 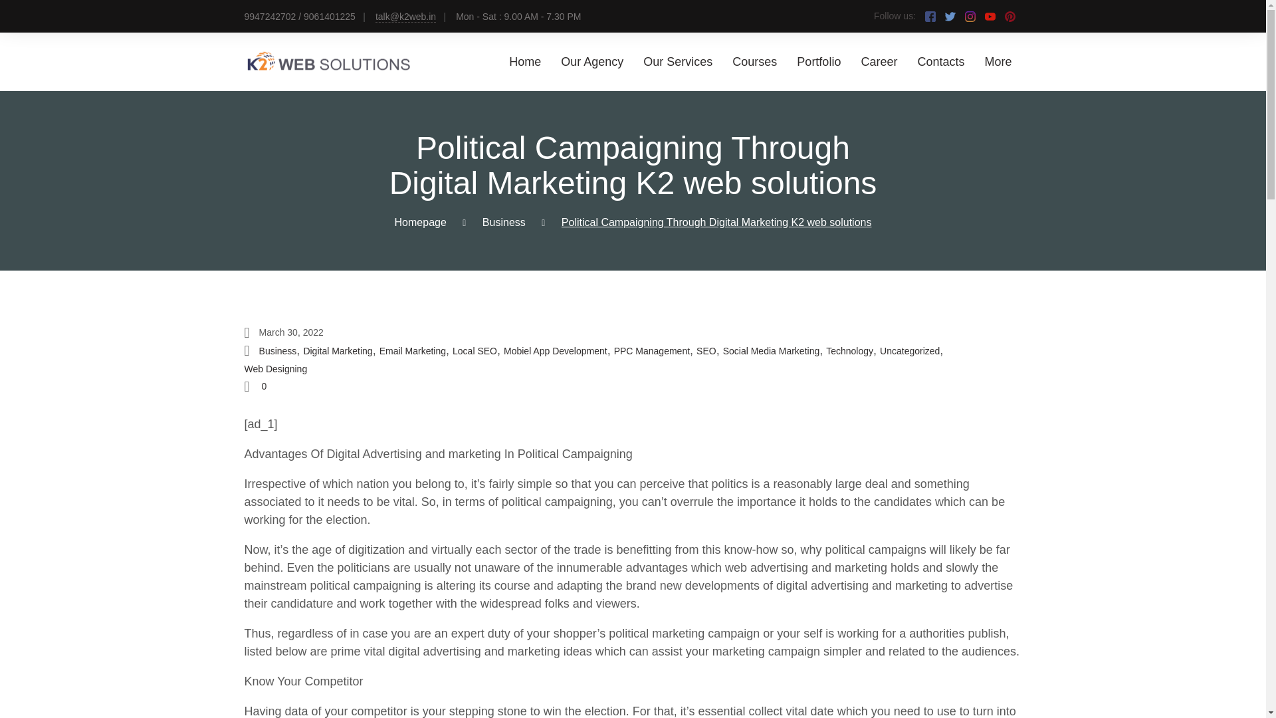 I want to click on Business, so click(x=278, y=351).